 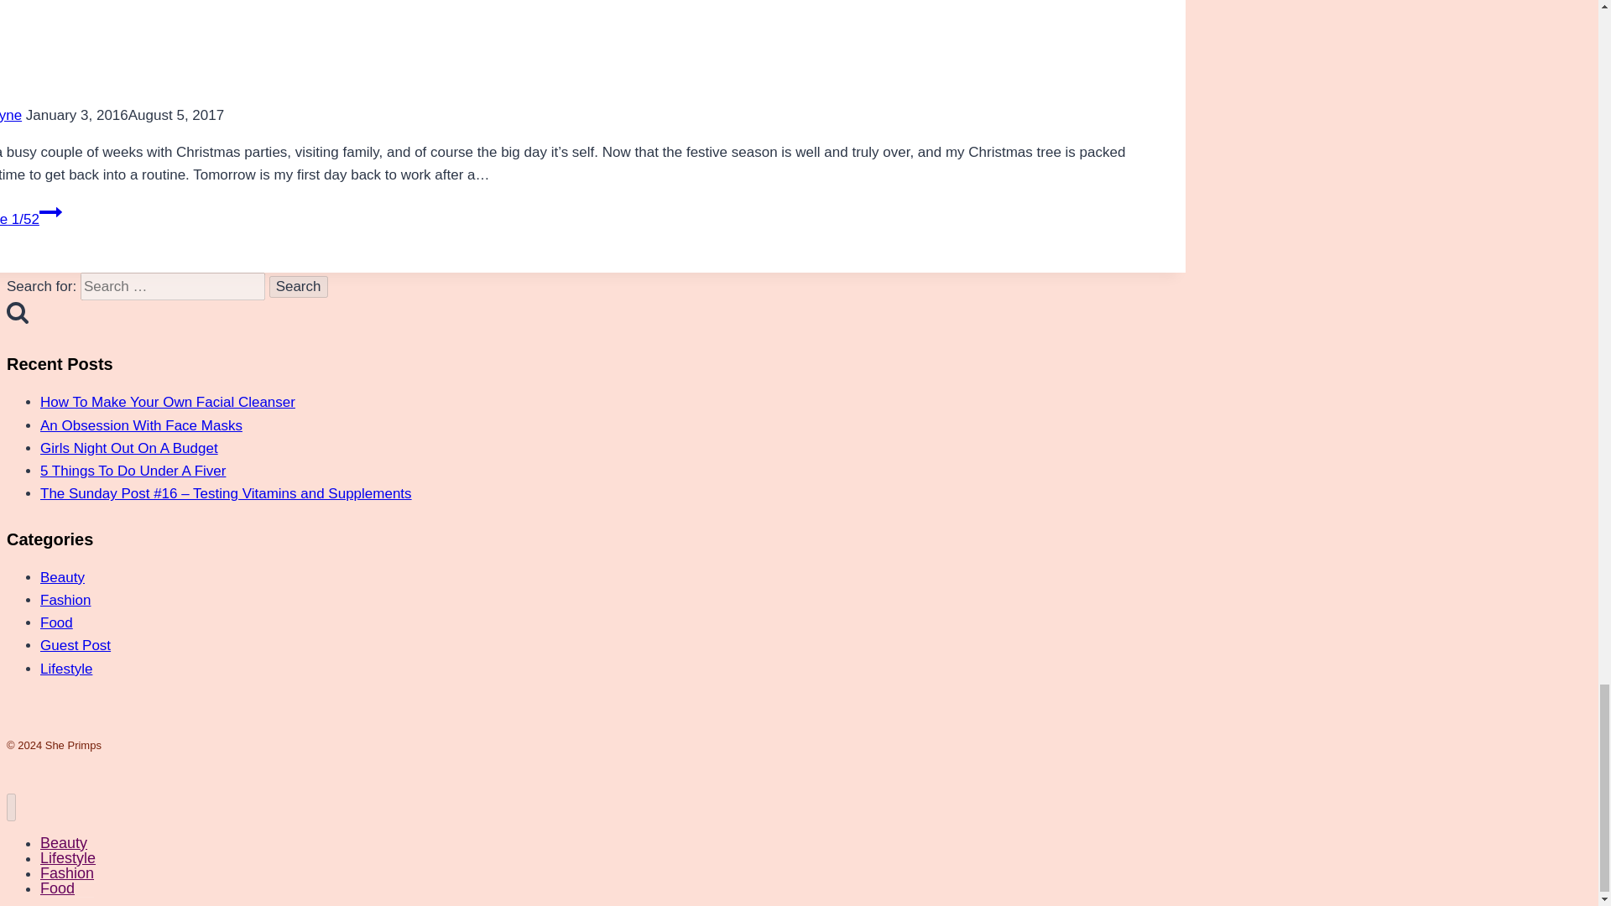 I want to click on How To Make Your Own Facial Cleanser, so click(x=168, y=402).